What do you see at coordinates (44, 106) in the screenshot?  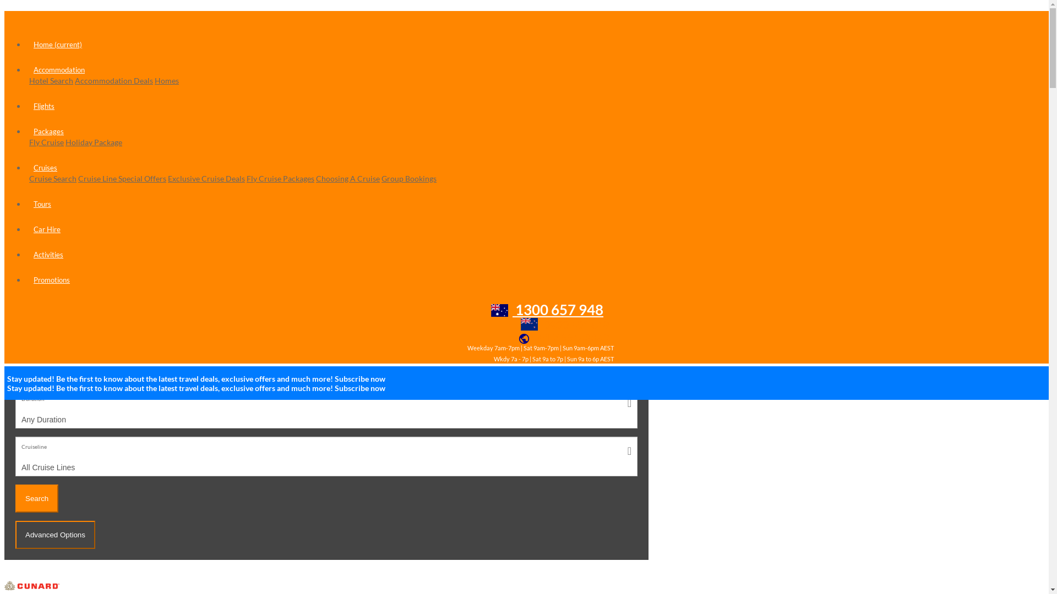 I see `Flights` at bounding box center [44, 106].